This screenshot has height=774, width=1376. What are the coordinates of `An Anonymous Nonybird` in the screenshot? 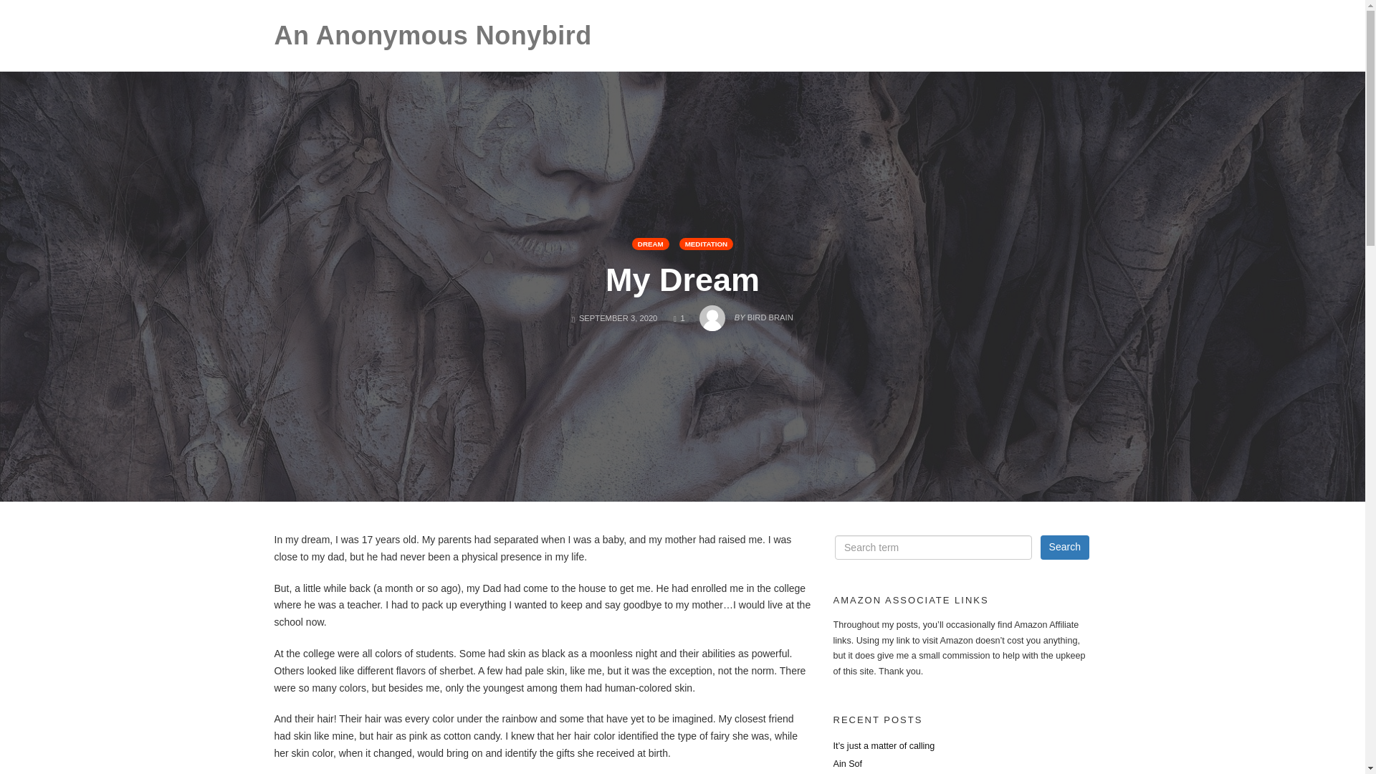 It's located at (433, 36).